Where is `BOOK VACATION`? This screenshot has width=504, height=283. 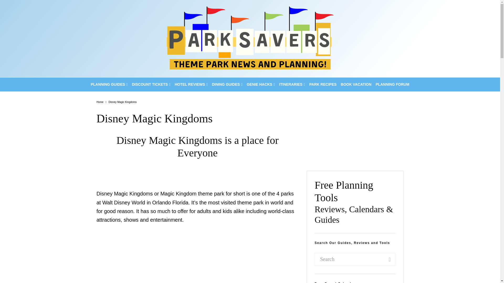 BOOK VACATION is located at coordinates (356, 84).